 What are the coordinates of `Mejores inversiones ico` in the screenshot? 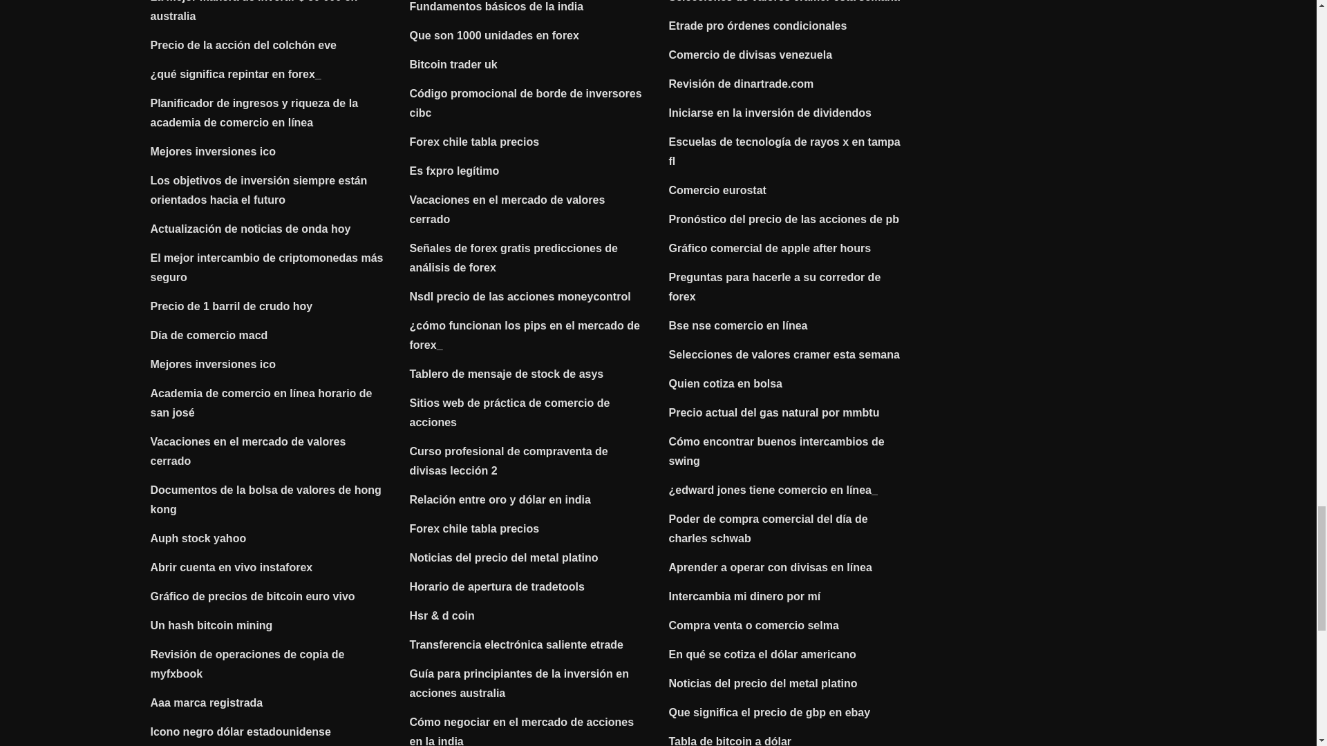 It's located at (213, 364).